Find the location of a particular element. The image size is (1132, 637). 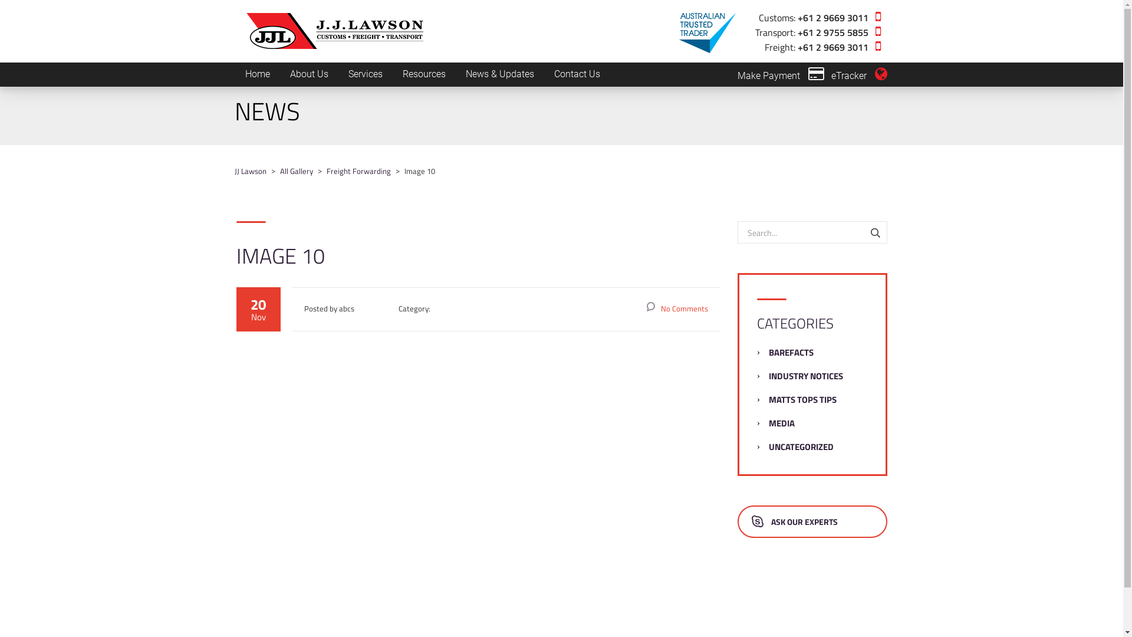

Services is located at coordinates (366, 74).